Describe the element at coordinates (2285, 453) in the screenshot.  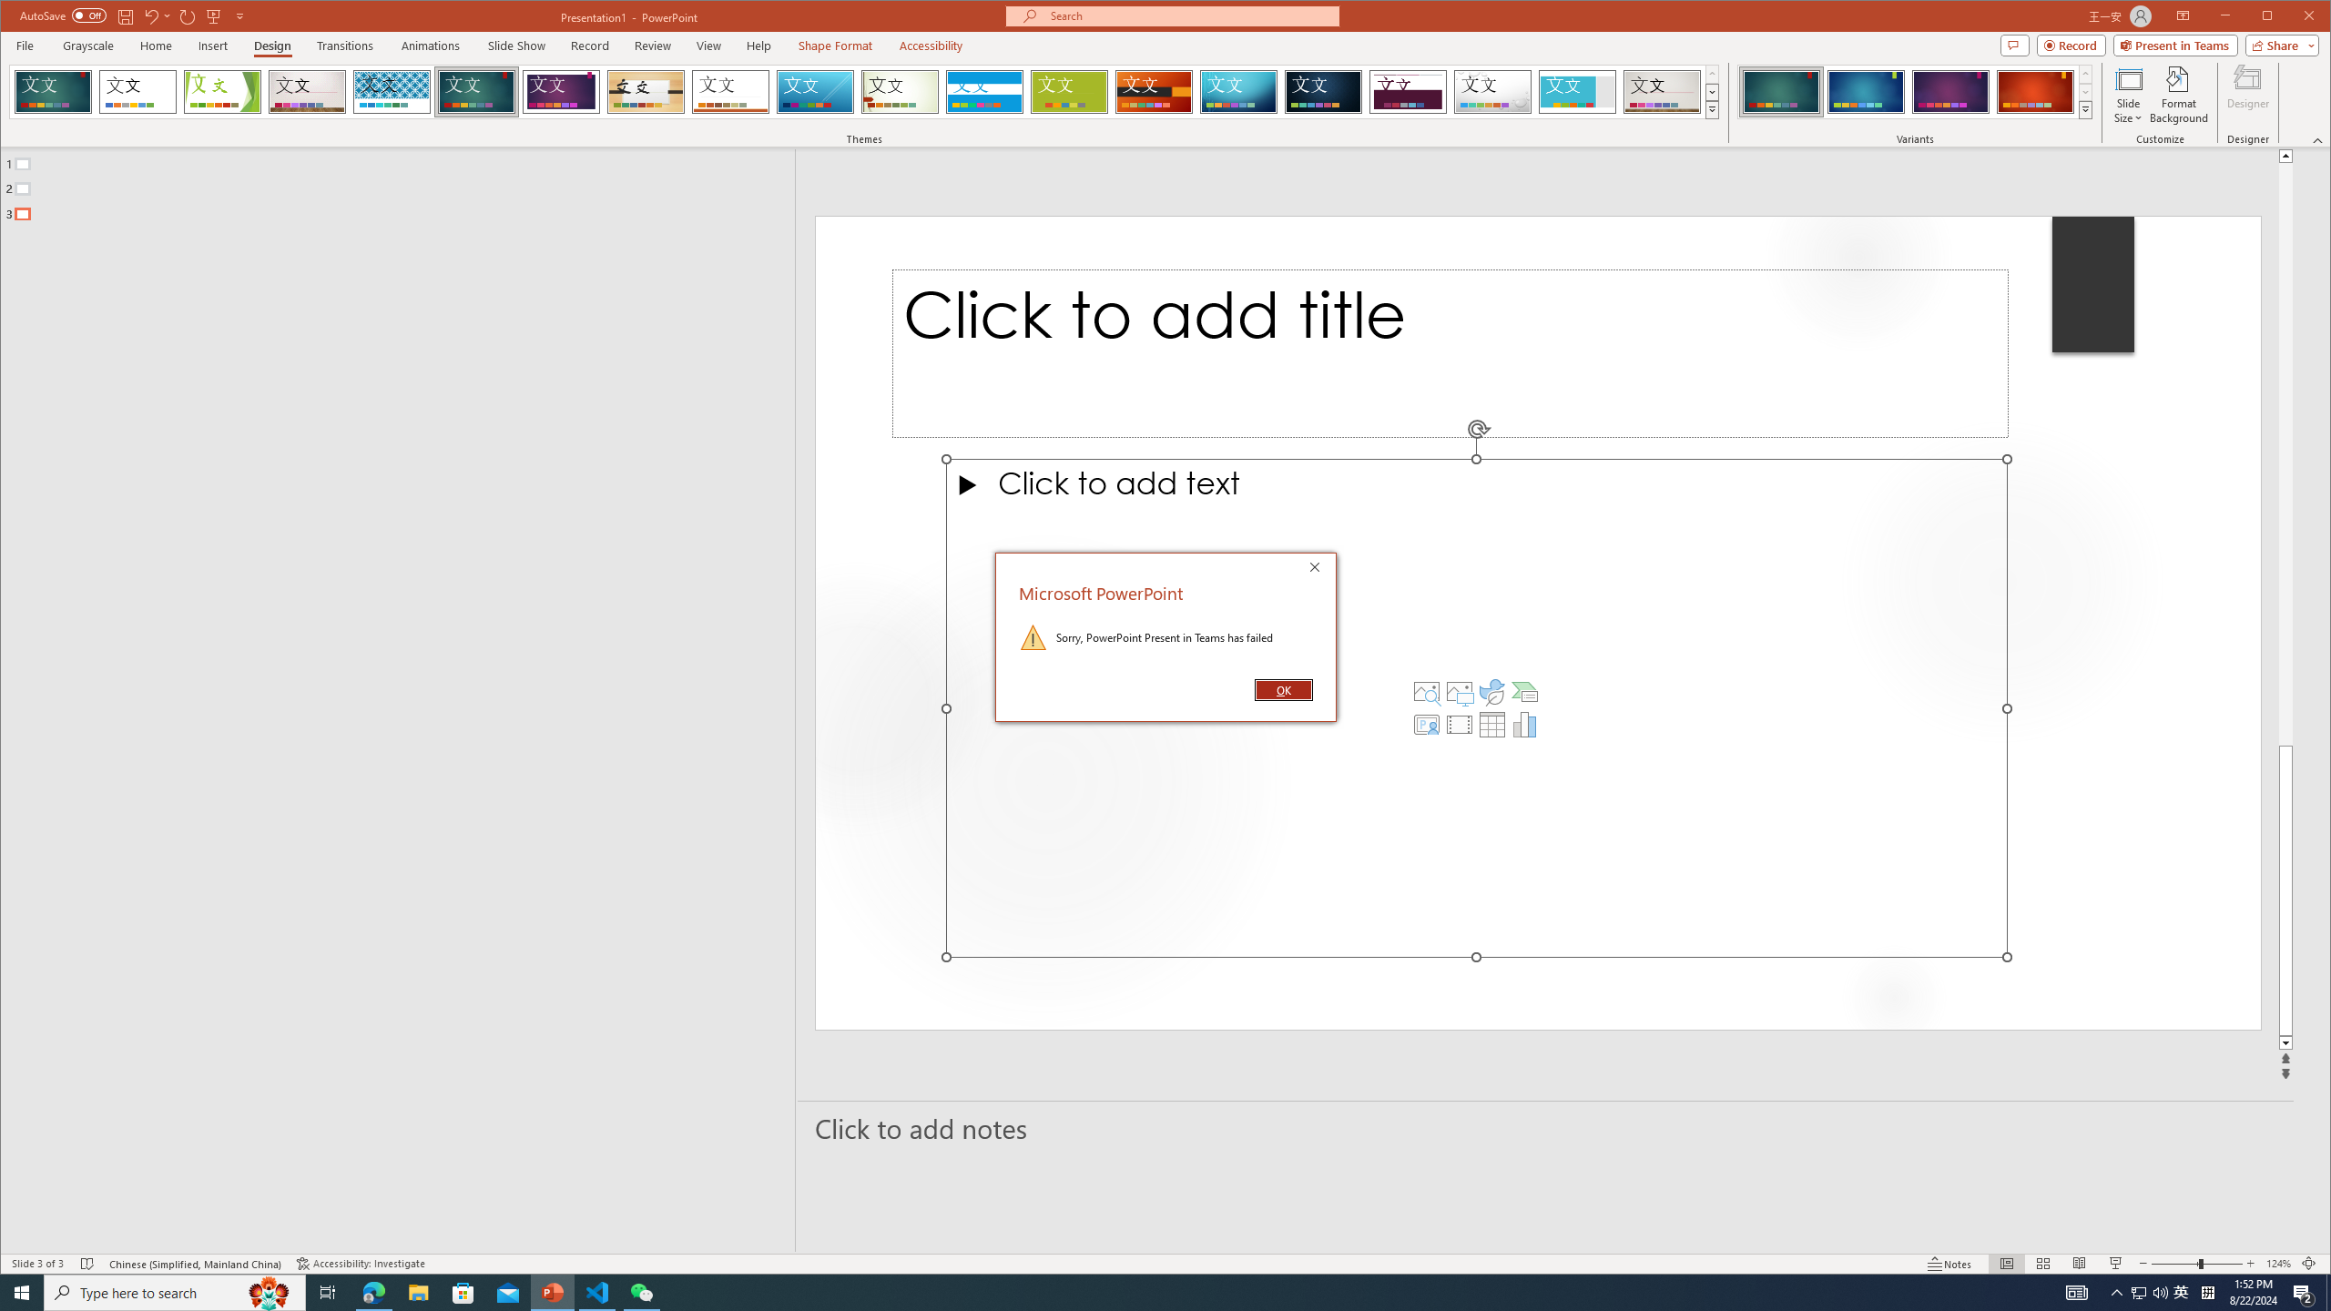
I see `Grayscale` at that location.